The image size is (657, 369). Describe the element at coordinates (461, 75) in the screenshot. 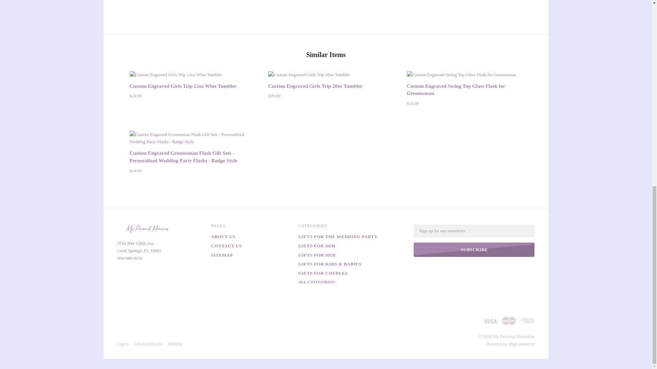

I see `Custom Engraved Swing Top Glass Flask for Groomsman` at that location.